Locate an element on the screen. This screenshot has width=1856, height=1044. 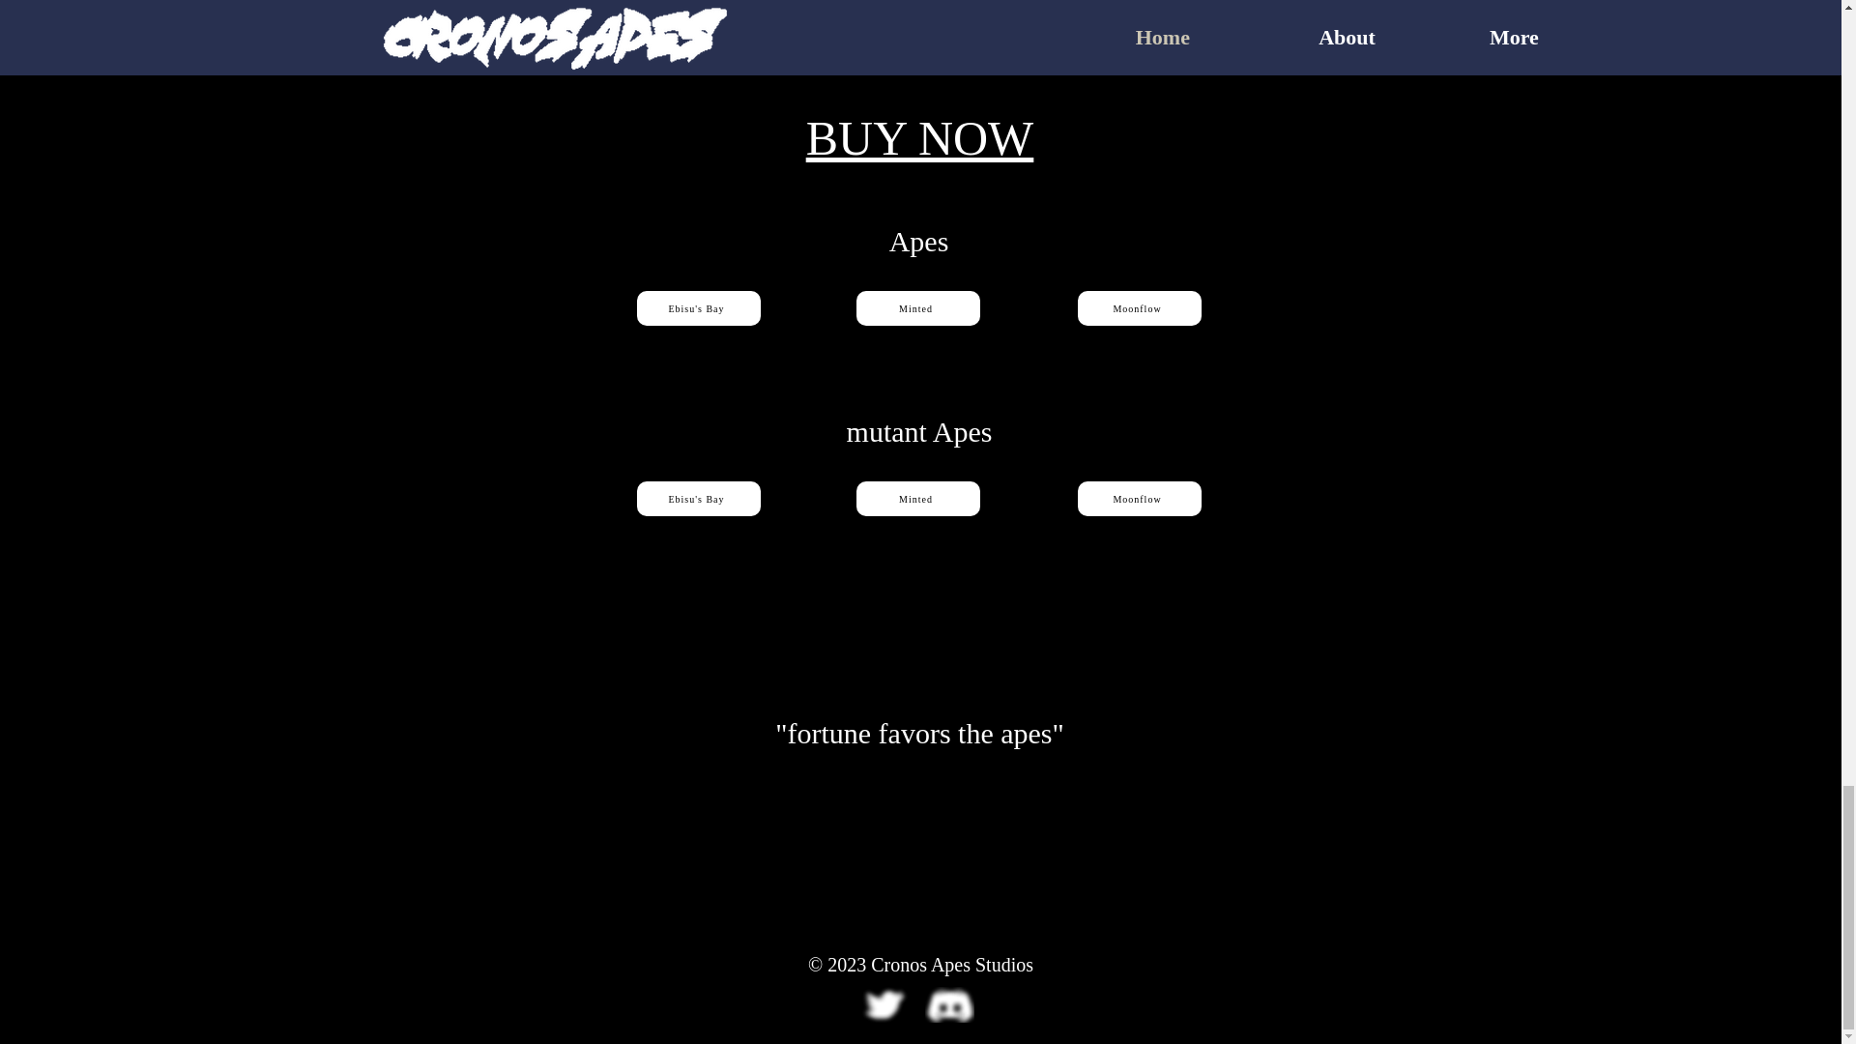
Minted is located at coordinates (917, 307).